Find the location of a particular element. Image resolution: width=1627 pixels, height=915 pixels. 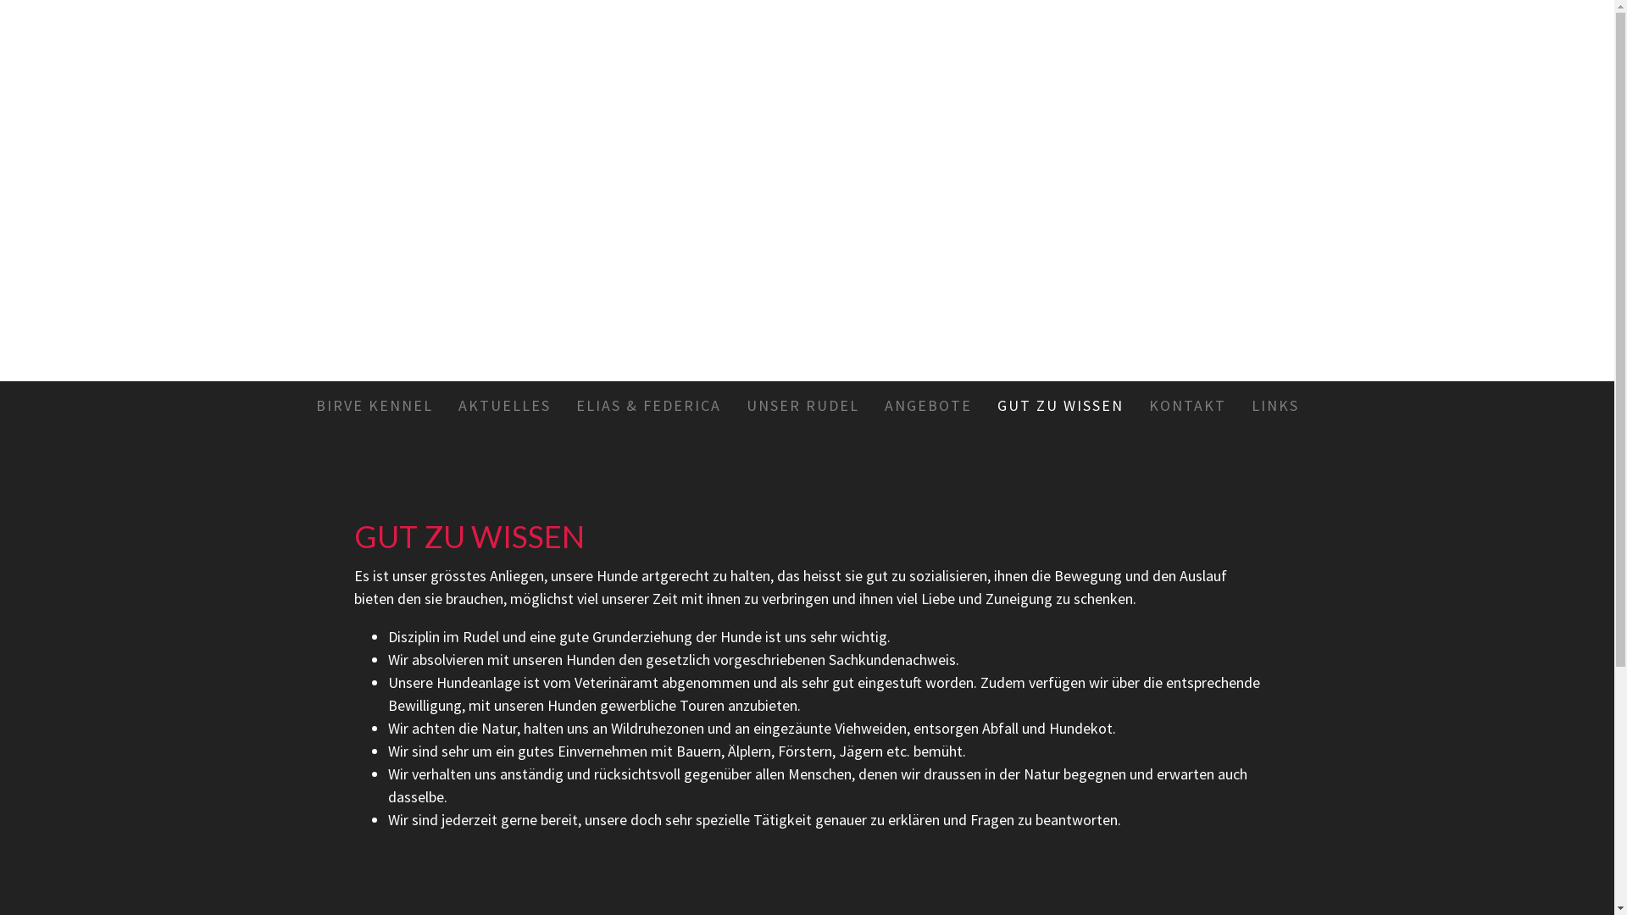

UNSER RUDEL is located at coordinates (803, 405).